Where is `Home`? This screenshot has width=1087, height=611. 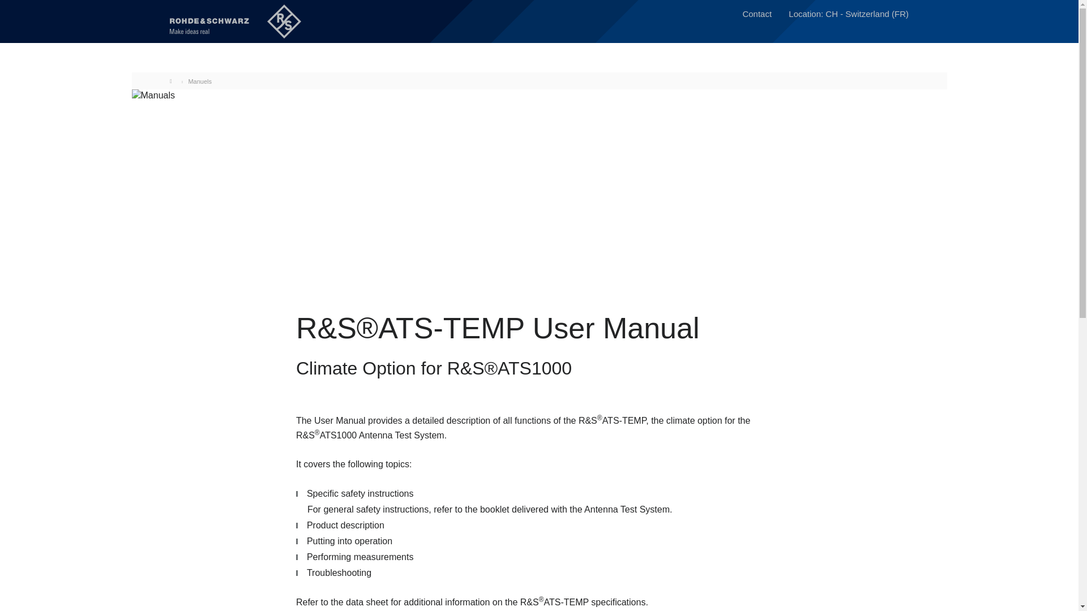
Home is located at coordinates (173, 81).